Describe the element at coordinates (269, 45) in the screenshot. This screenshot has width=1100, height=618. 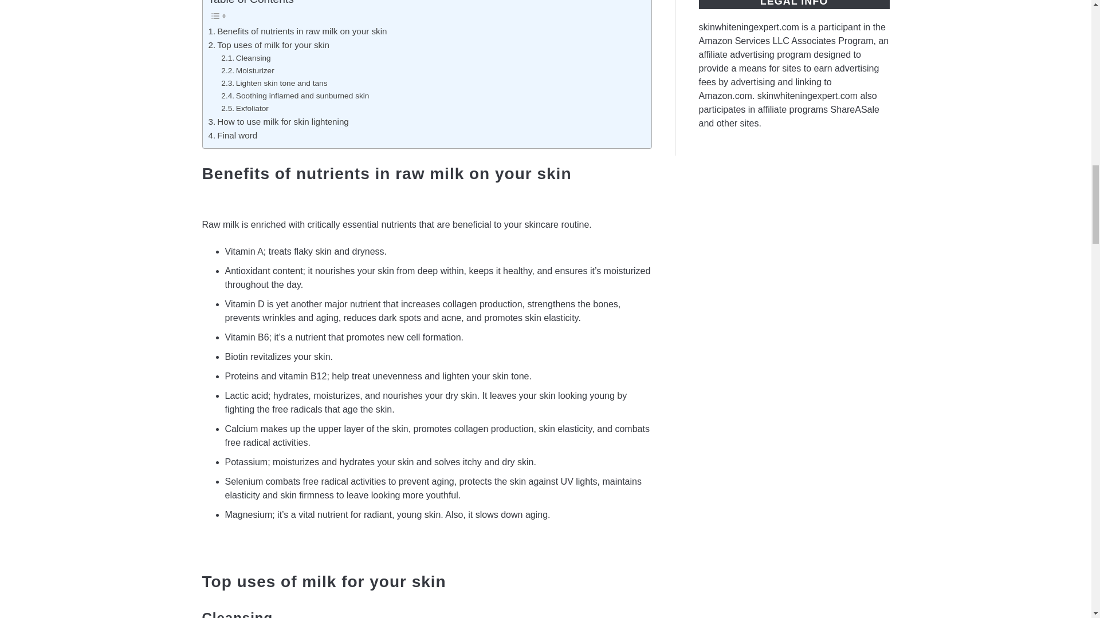
I see `Top uses of milk for your skin` at that location.